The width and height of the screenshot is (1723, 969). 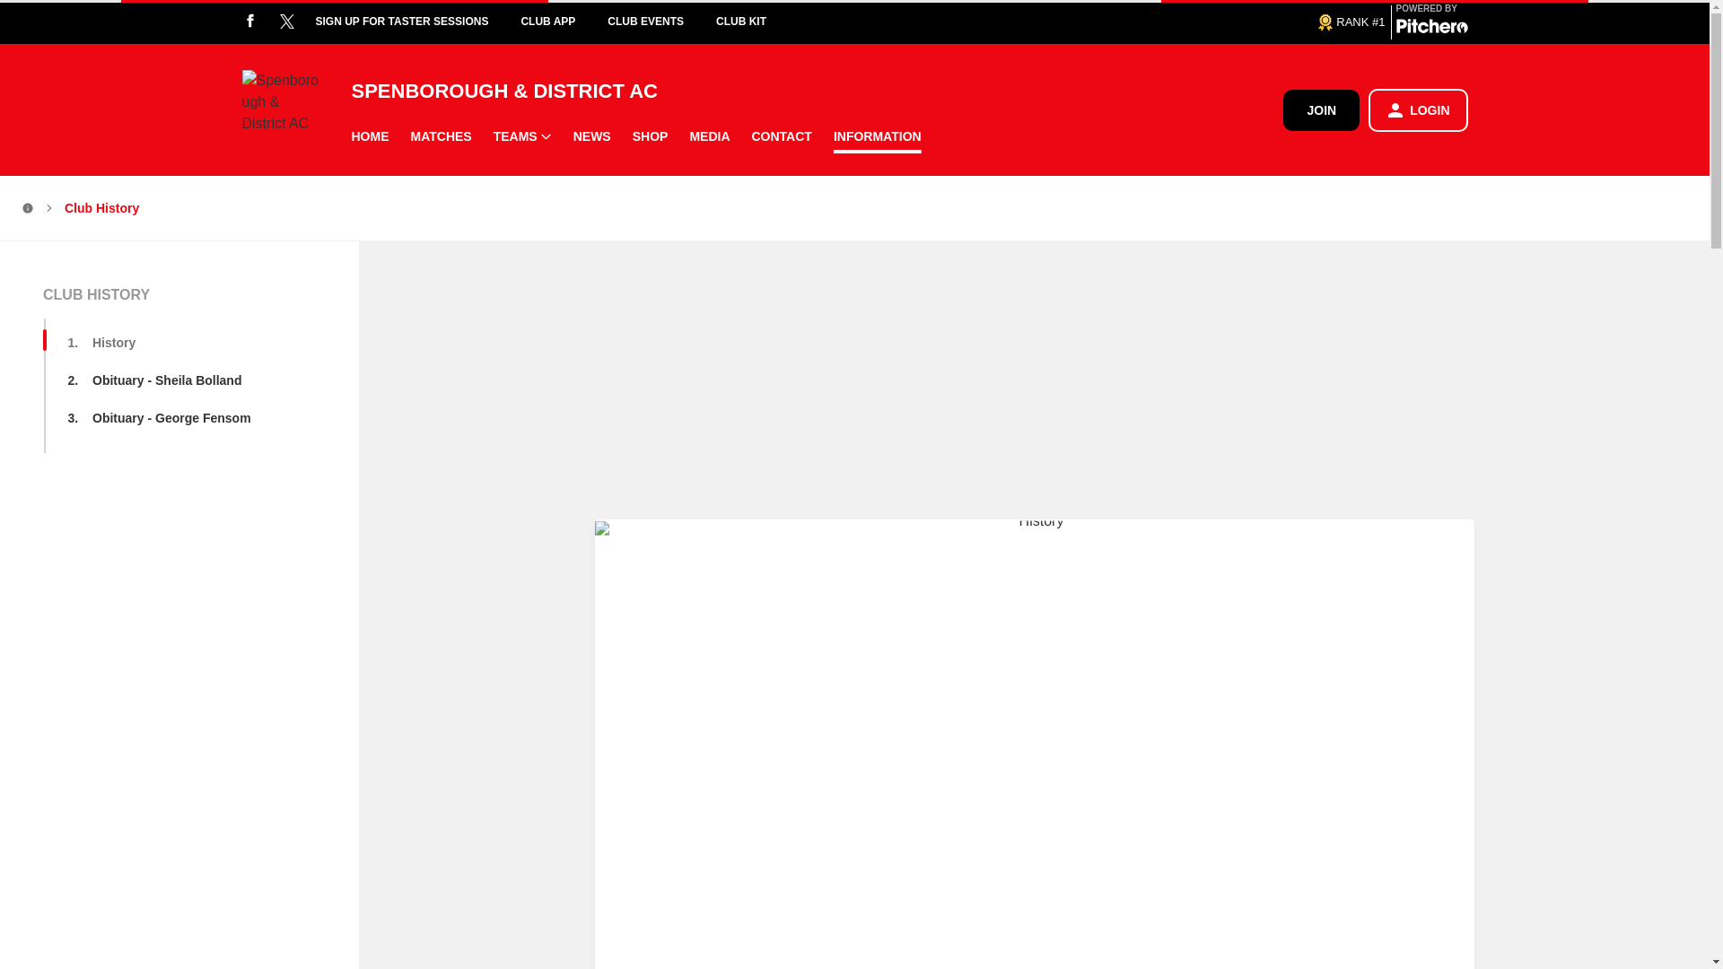 I want to click on SIGN UP FOR TASTER SESSIONS, so click(x=418, y=22).